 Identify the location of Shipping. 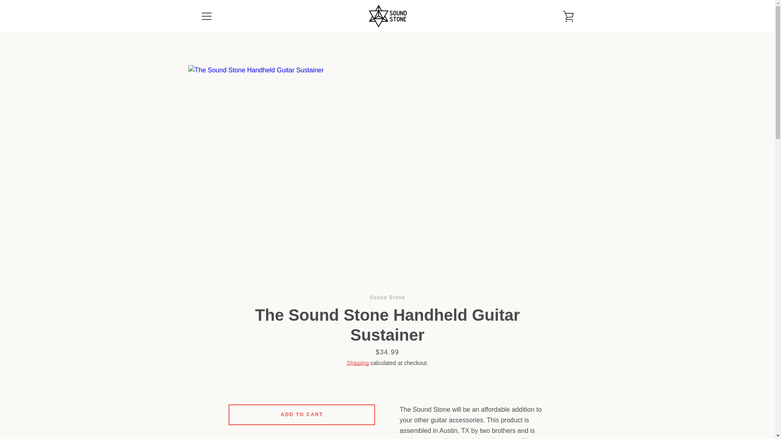
(358, 363).